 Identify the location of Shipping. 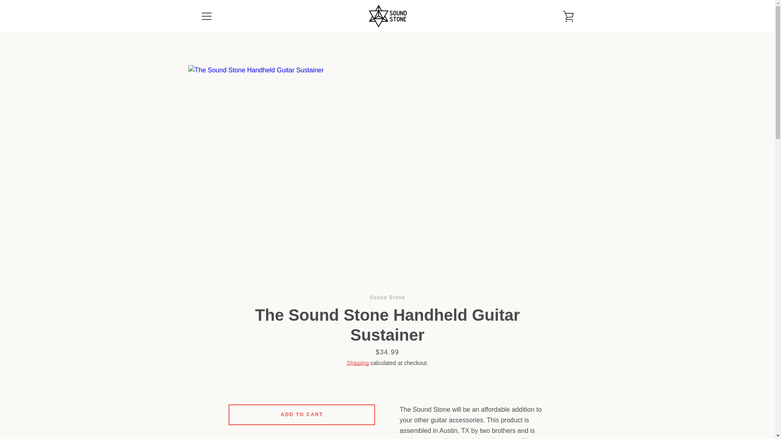
(358, 363).